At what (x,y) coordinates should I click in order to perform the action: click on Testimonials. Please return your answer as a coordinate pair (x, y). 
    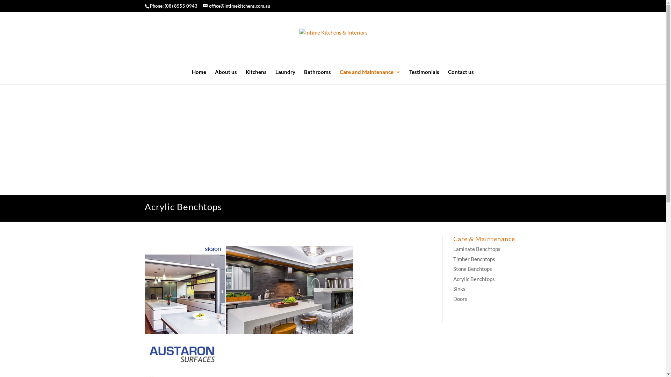
    Looking at the image, I should click on (424, 77).